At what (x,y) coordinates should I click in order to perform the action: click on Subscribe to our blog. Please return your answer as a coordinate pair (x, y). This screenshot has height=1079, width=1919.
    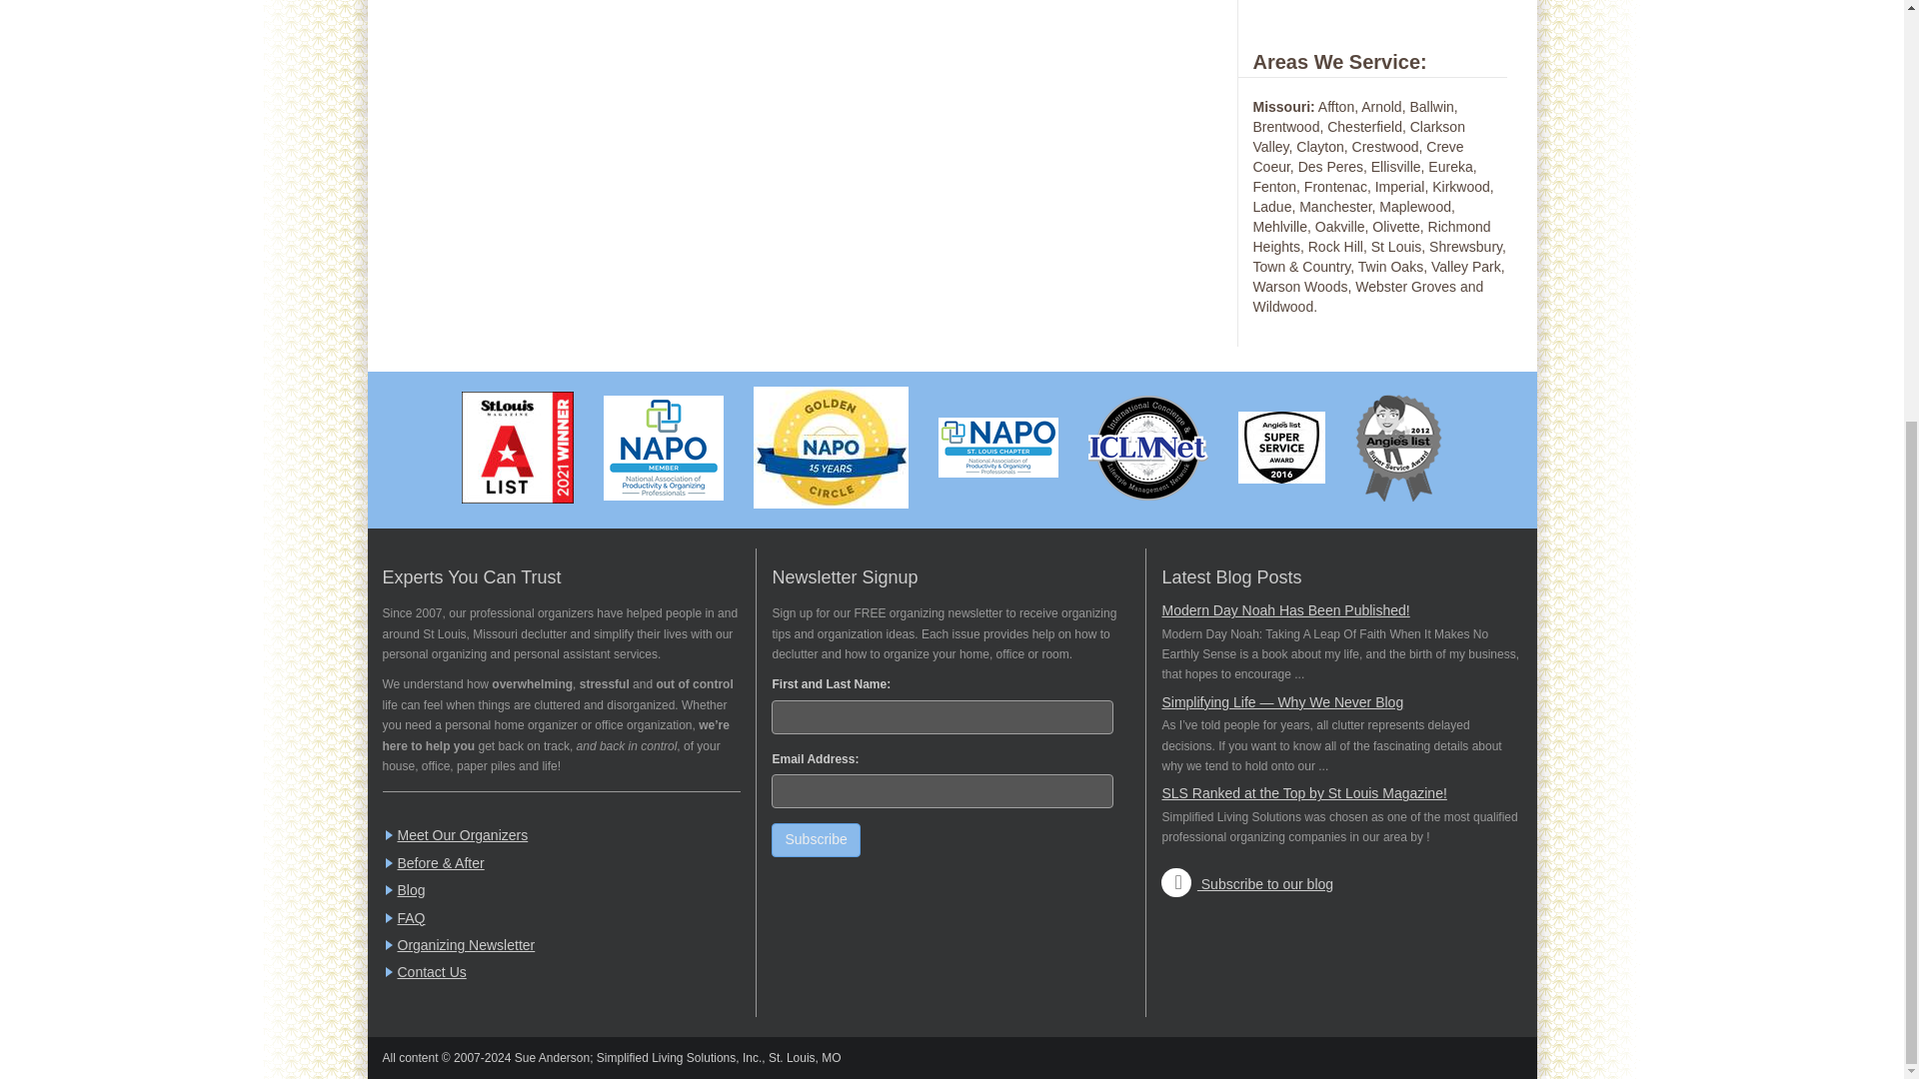
    Looking at the image, I should click on (1247, 883).